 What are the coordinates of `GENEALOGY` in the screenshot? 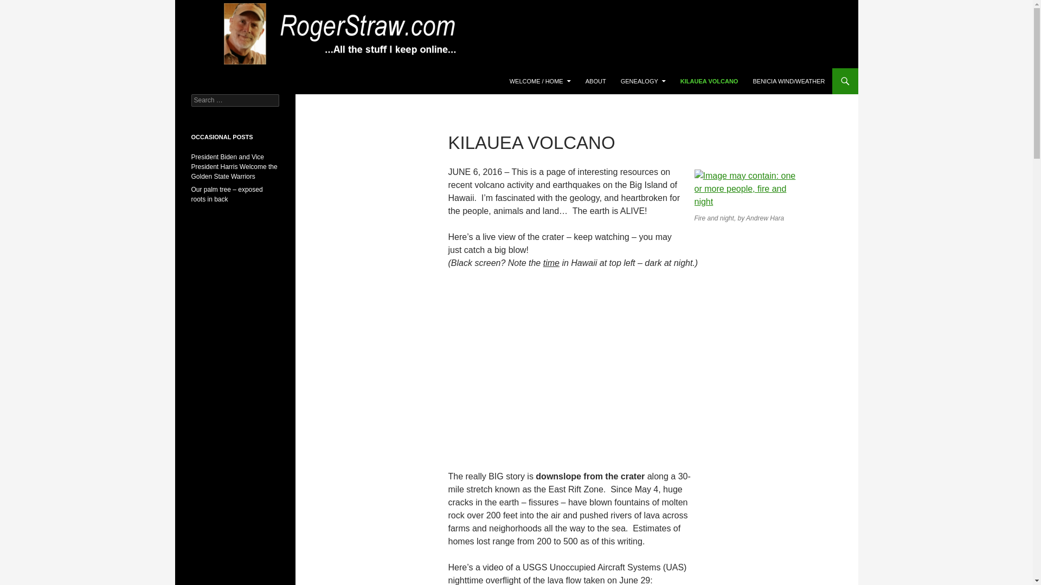 It's located at (643, 81).